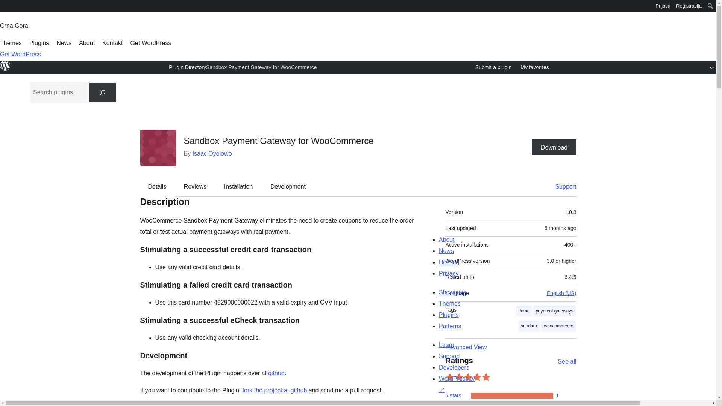 The image size is (722, 406). What do you see at coordinates (212, 153) in the screenshot?
I see `Isaac Oyelowo` at bounding box center [212, 153].